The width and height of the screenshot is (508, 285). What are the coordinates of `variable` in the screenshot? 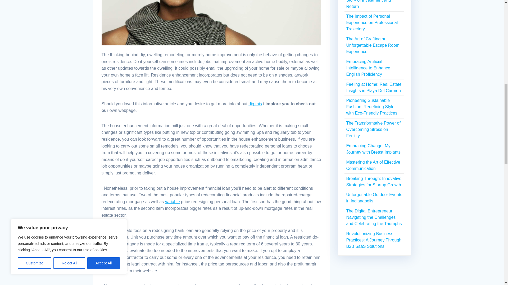 It's located at (173, 202).